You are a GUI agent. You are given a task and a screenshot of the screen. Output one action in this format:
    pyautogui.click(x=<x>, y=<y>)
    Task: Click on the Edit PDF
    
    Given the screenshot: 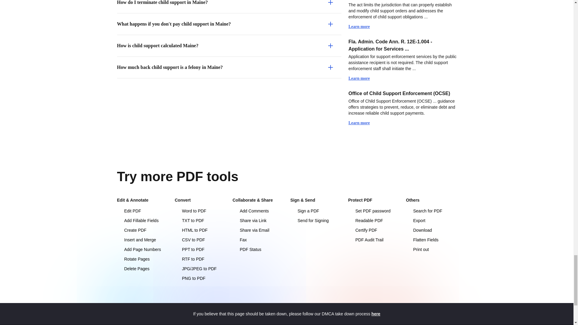 What is the action you would take?
    pyautogui.click(x=142, y=211)
    